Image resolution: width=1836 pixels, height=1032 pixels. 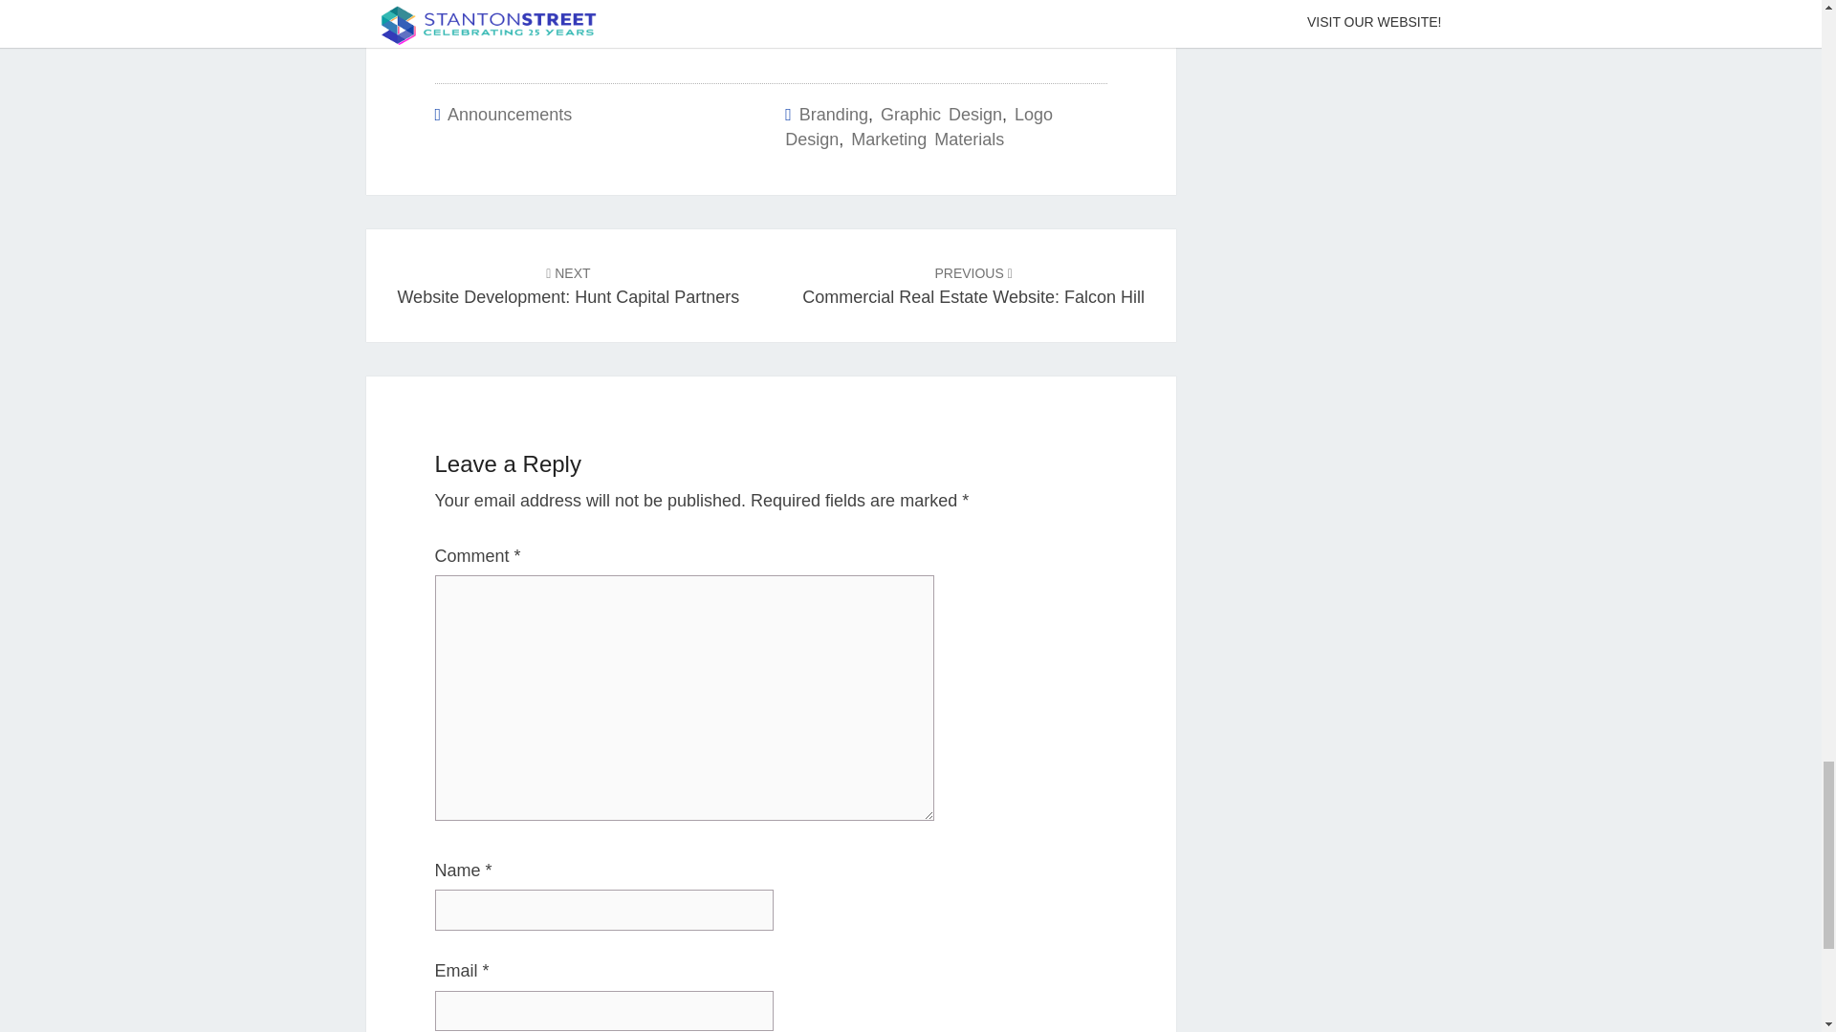 I want to click on Add this to LinkedIn, so click(x=855, y=31).